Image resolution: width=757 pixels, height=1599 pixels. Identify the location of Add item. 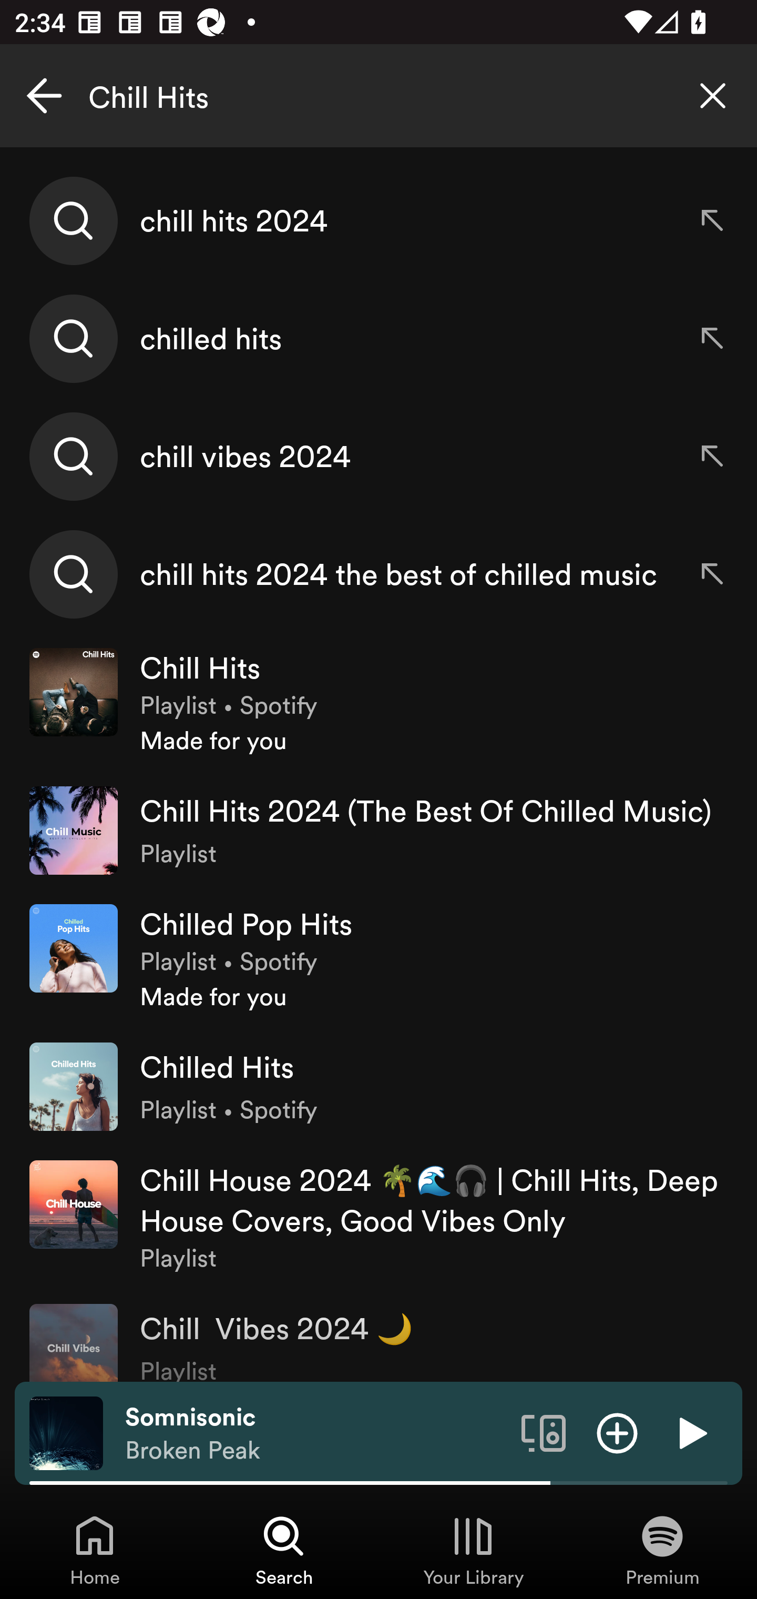
(617, 1432).